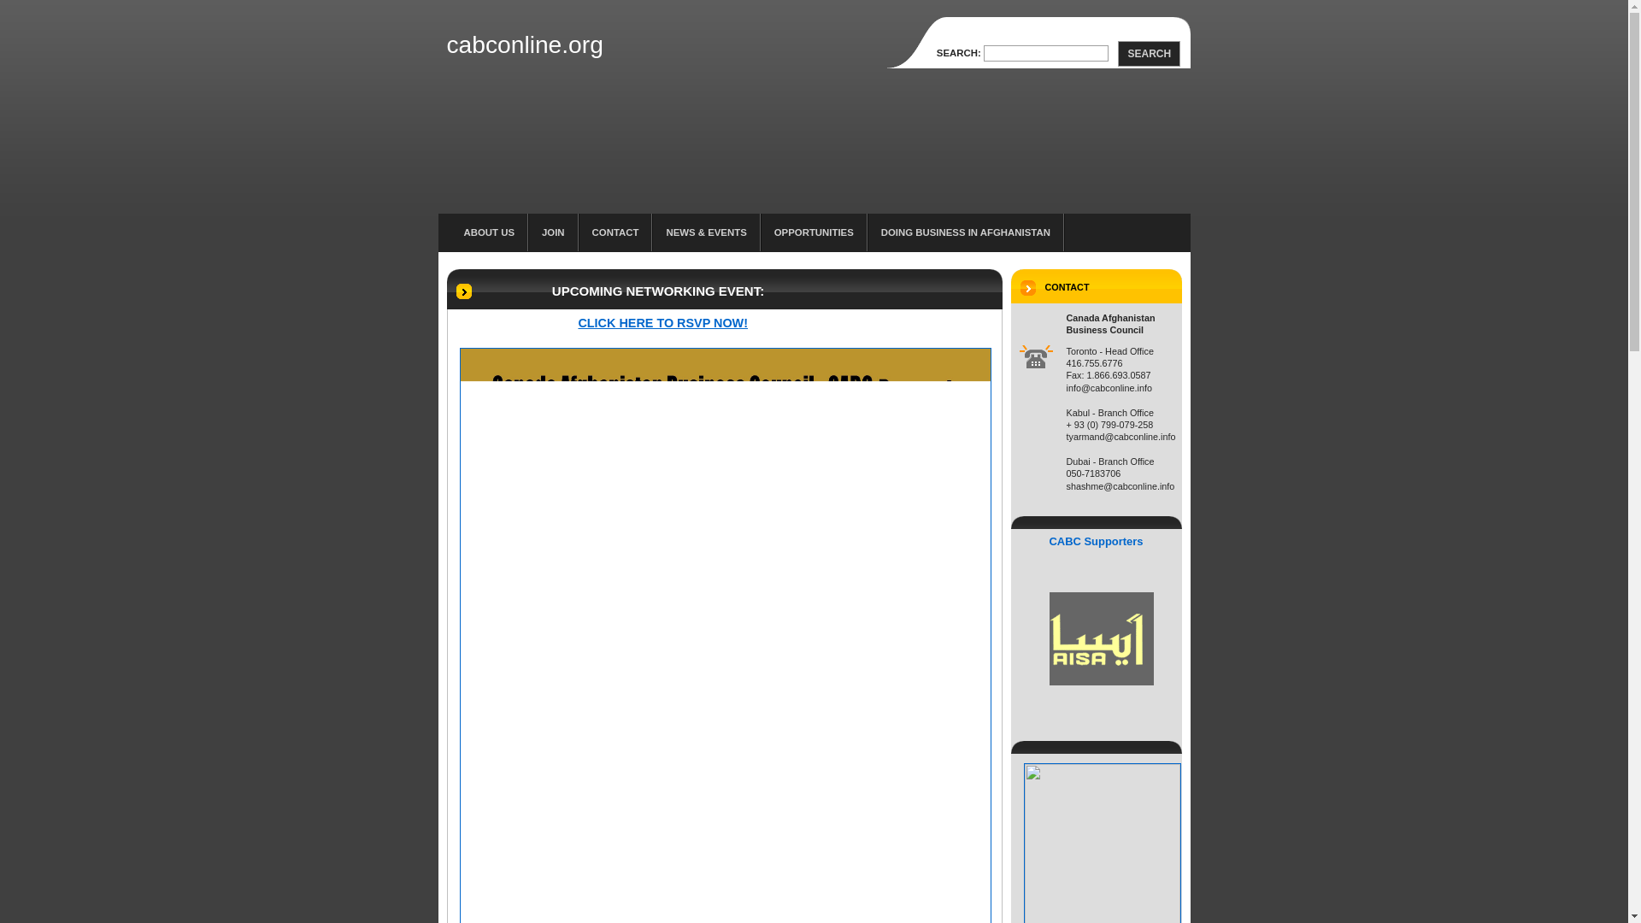 The image size is (1641, 923). I want to click on ABOUT US, so click(486, 232).